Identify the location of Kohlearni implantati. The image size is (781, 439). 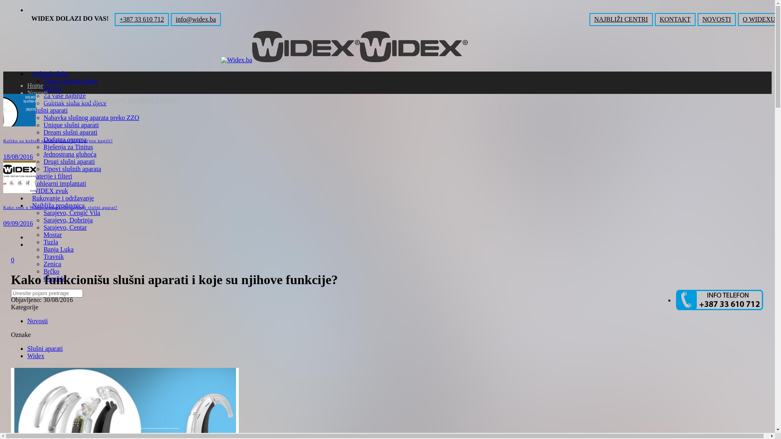
(59, 184).